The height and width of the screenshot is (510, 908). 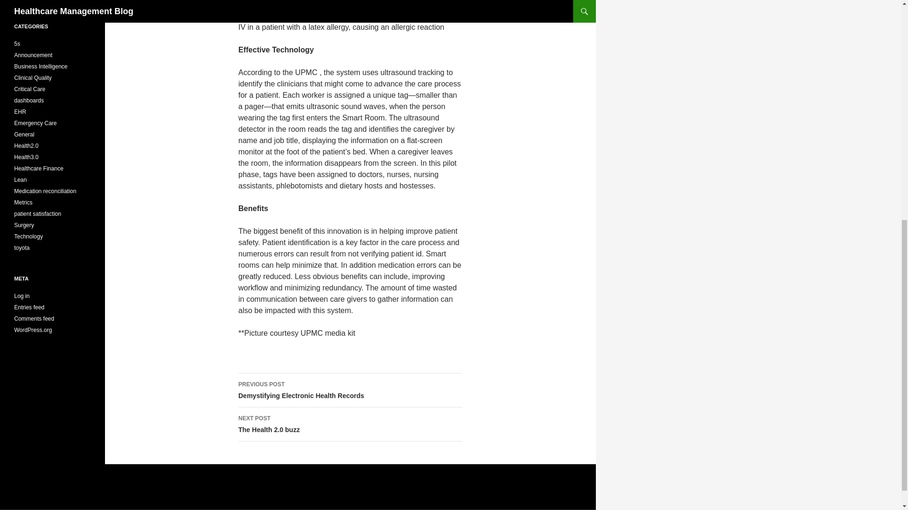 I want to click on 5s, so click(x=30, y=89).